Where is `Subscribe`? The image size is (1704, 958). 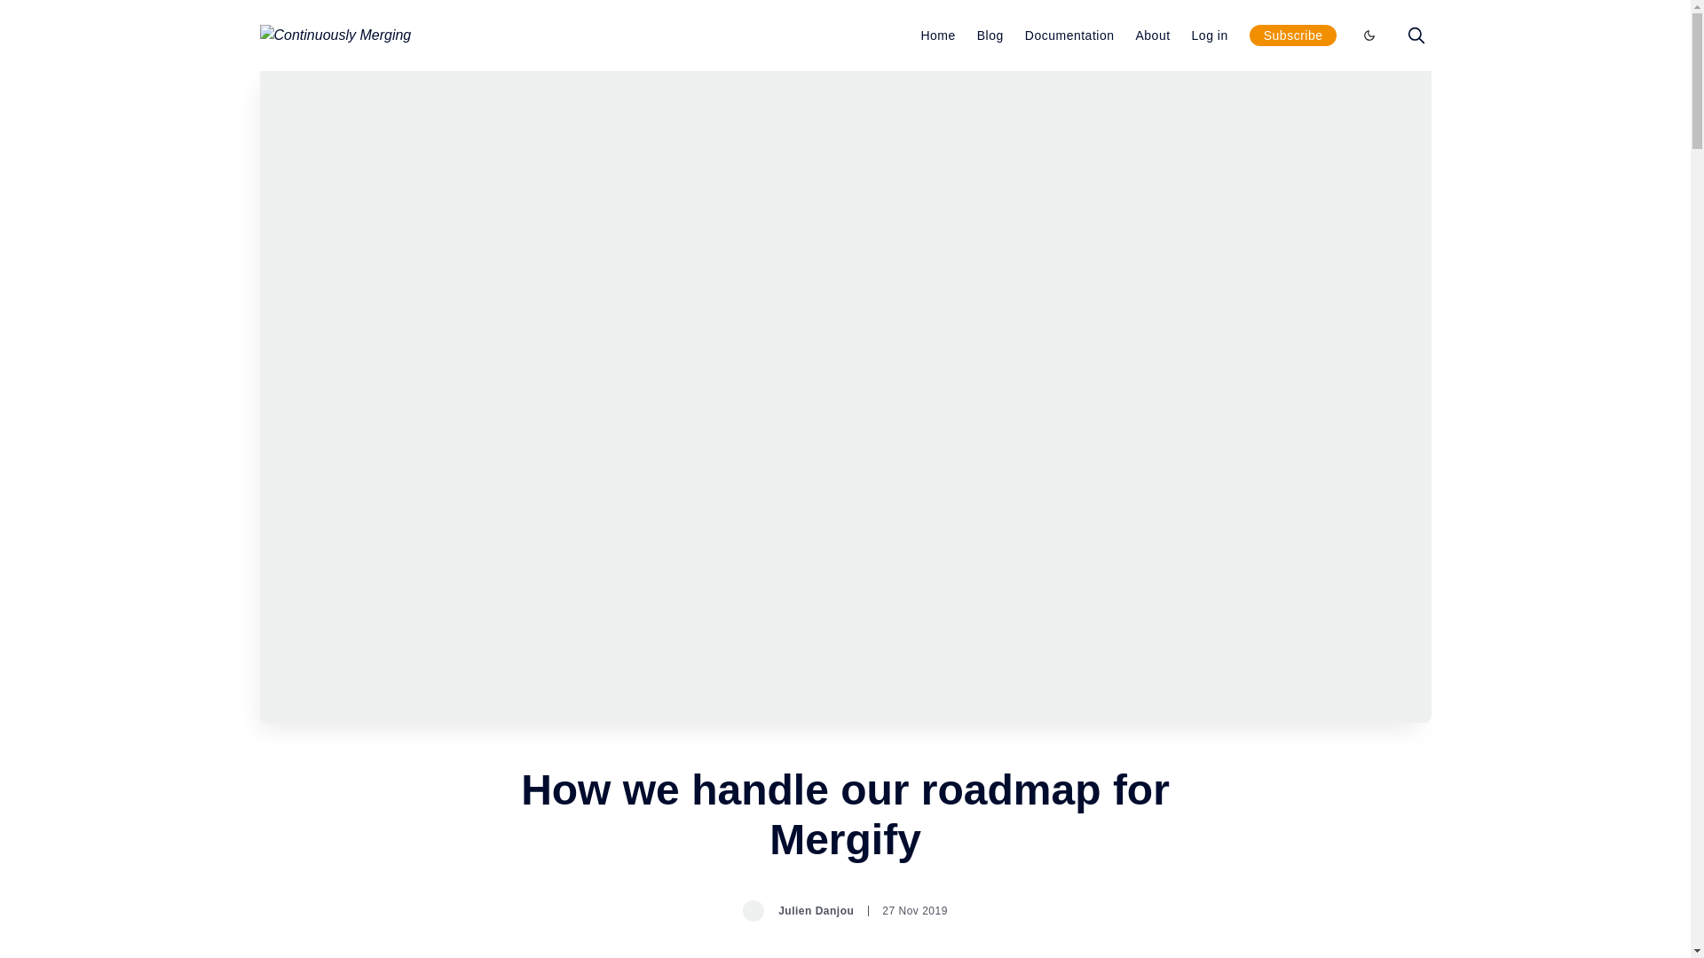 Subscribe is located at coordinates (1293, 35).